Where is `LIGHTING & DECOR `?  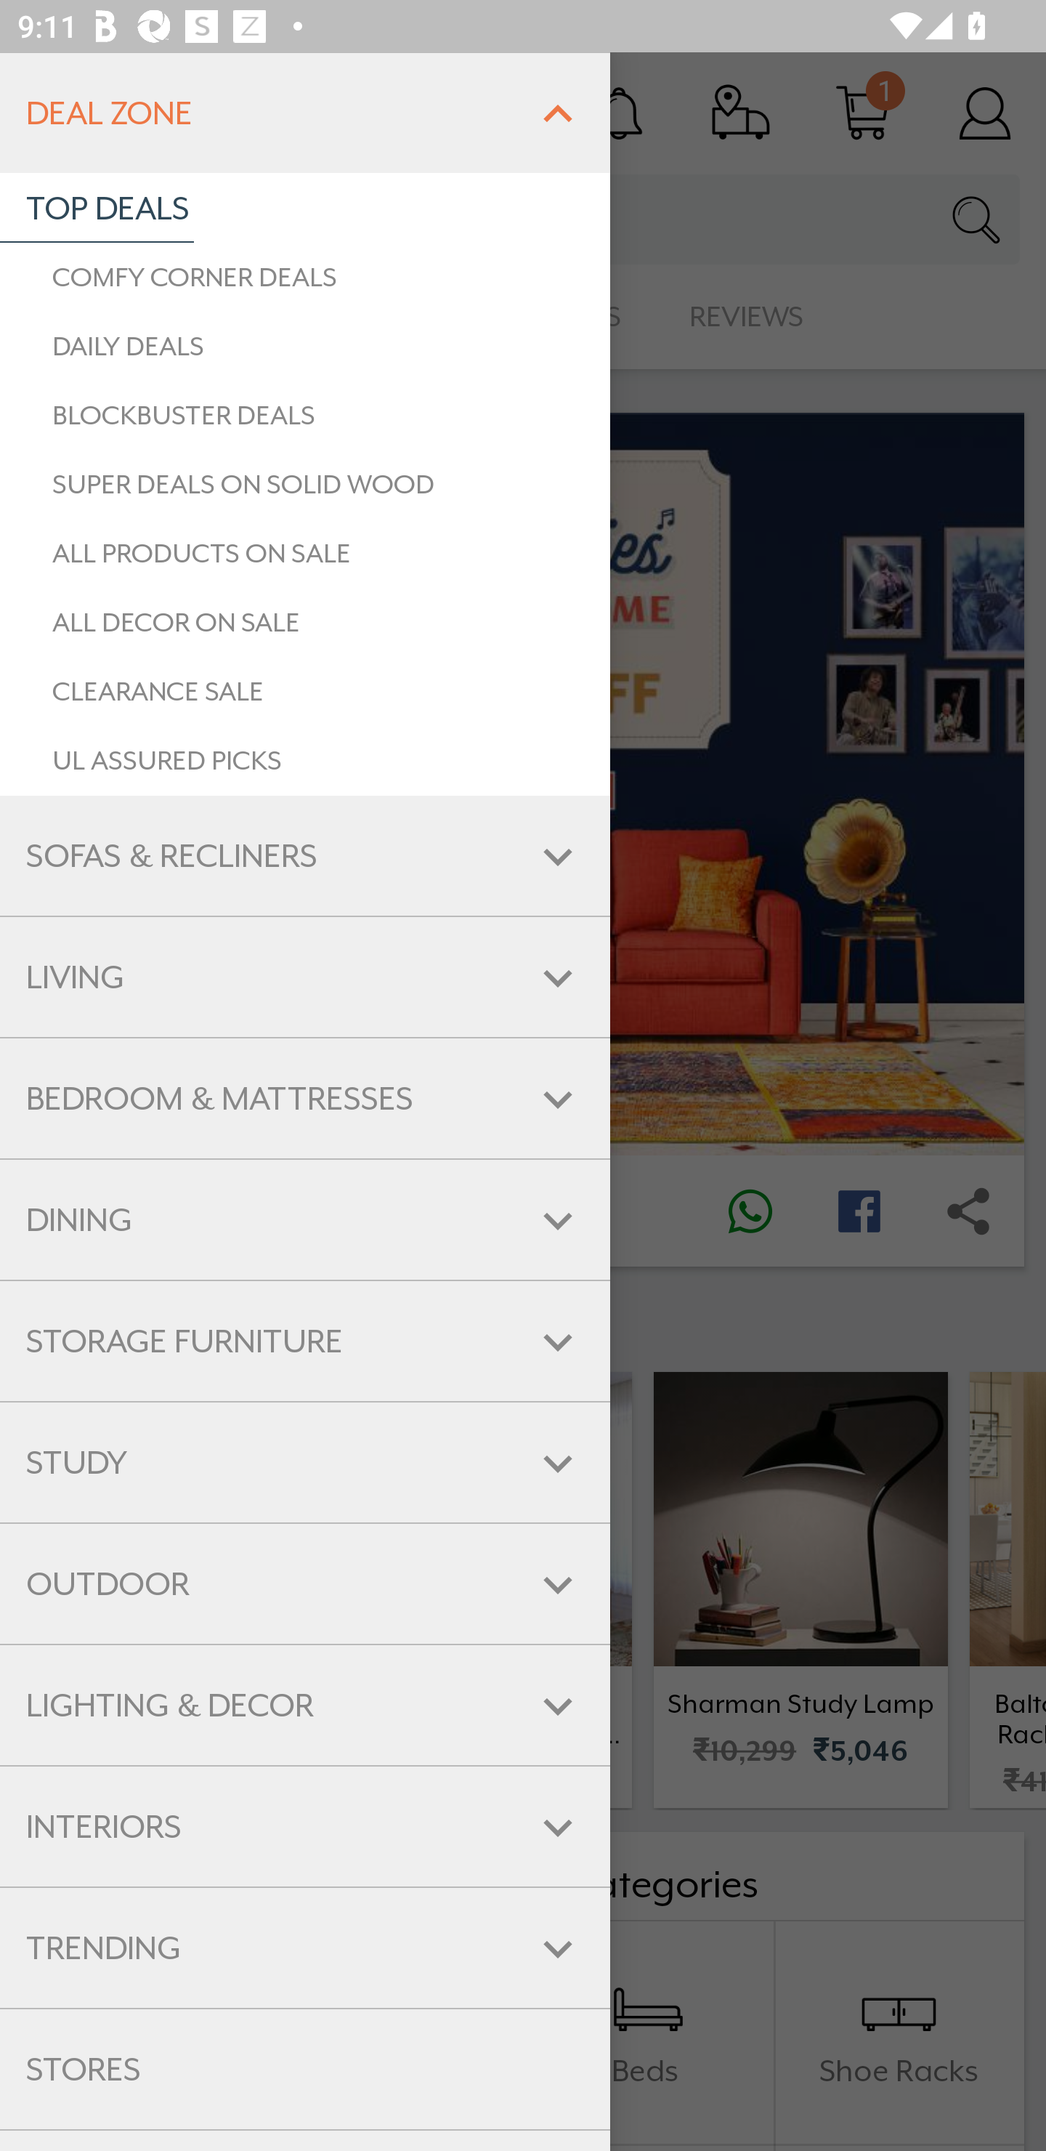
LIGHTING & DECOR  is located at coordinates (305, 1706).